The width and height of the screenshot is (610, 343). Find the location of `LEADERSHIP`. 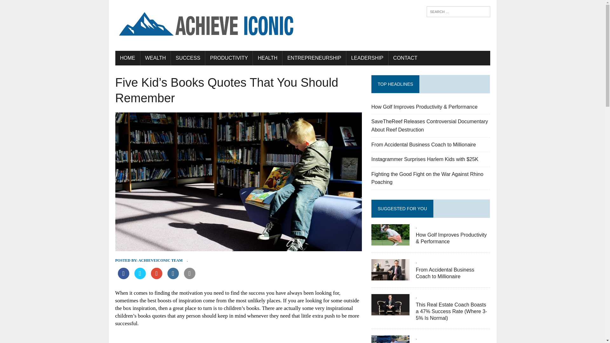

LEADERSHIP is located at coordinates (367, 58).